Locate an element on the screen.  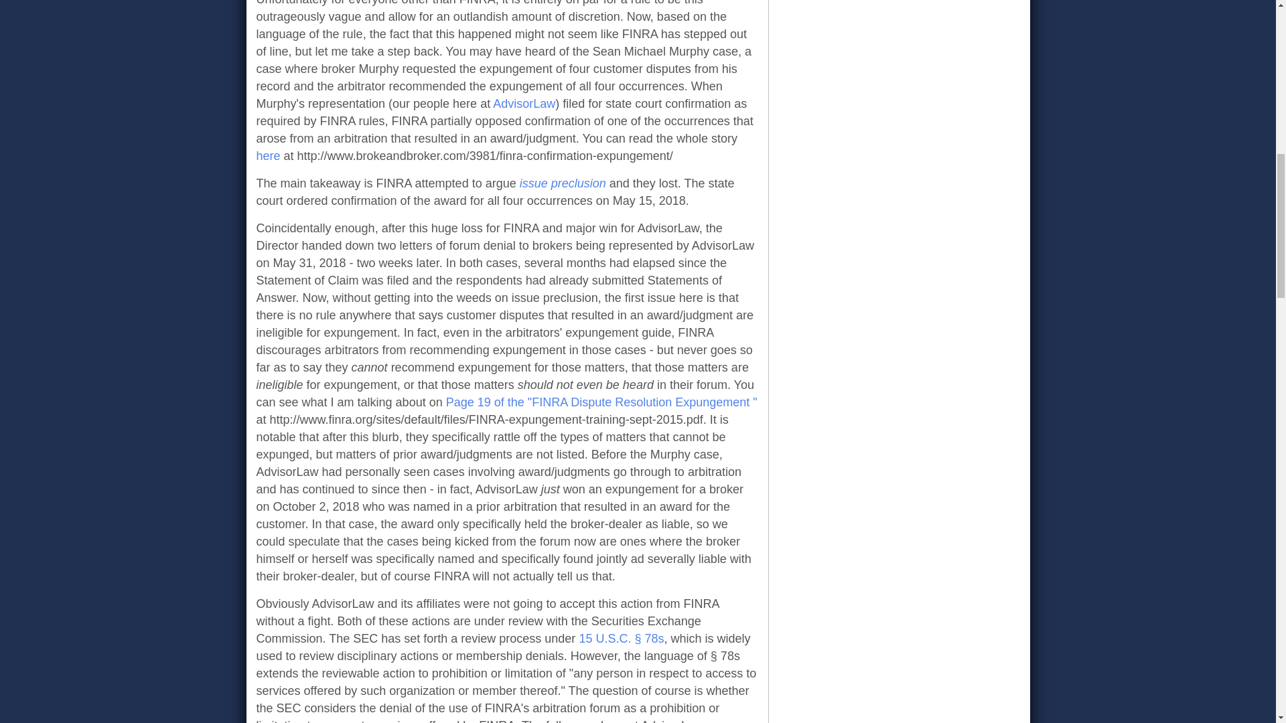
issue preclusion is located at coordinates (563, 183).